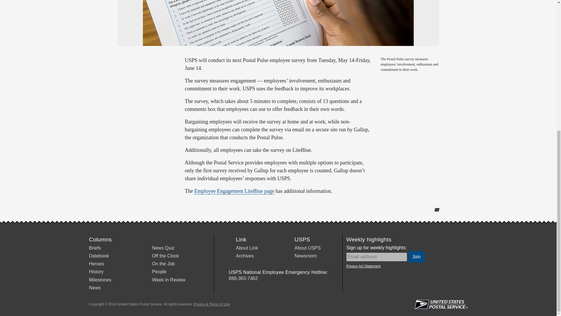 The image size is (561, 316). What do you see at coordinates (96, 272) in the screenshot?
I see `History` at bounding box center [96, 272].